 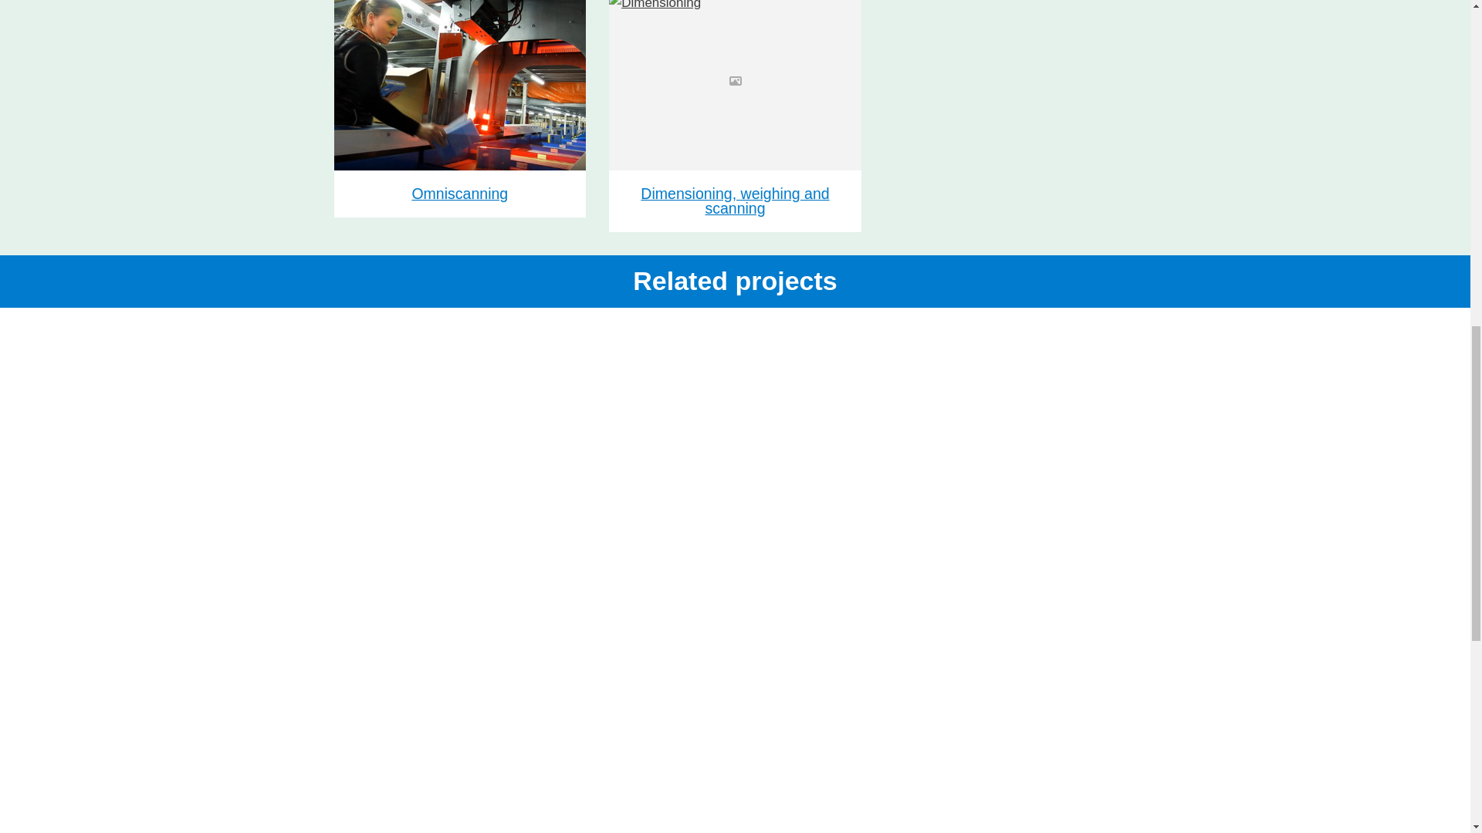 I want to click on Dimensioning Weighing Scanning, so click(x=735, y=85).